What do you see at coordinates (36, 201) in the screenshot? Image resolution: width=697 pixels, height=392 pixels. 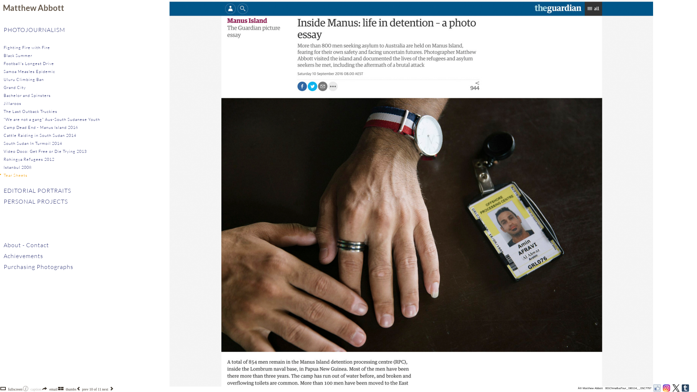 I see `PERSONAL PROJECTS` at bounding box center [36, 201].